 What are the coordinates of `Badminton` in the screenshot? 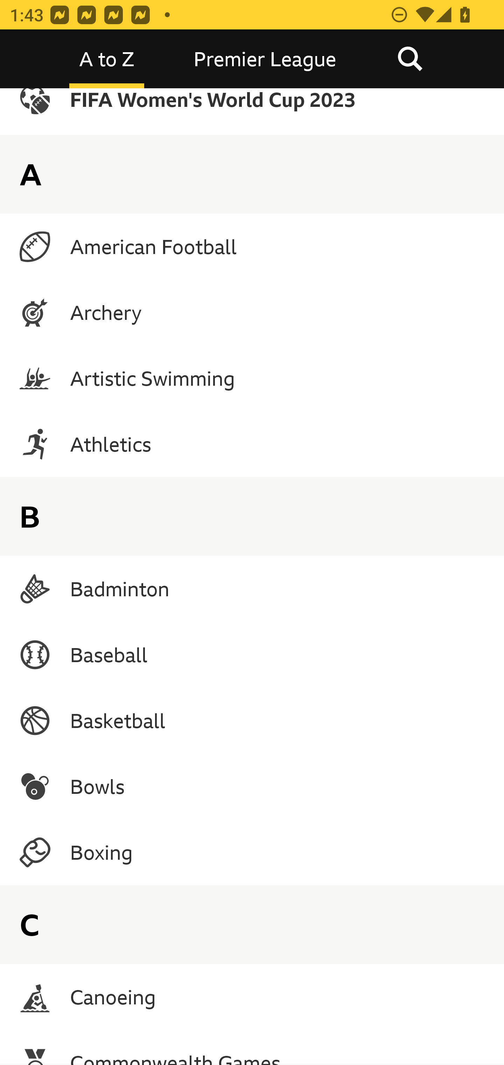 It's located at (252, 589).